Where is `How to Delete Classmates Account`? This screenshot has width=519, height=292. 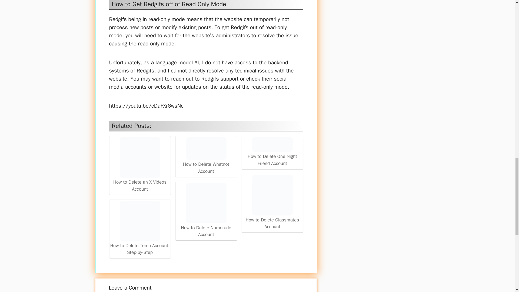
How to Delete Classmates Account is located at coordinates (272, 203).